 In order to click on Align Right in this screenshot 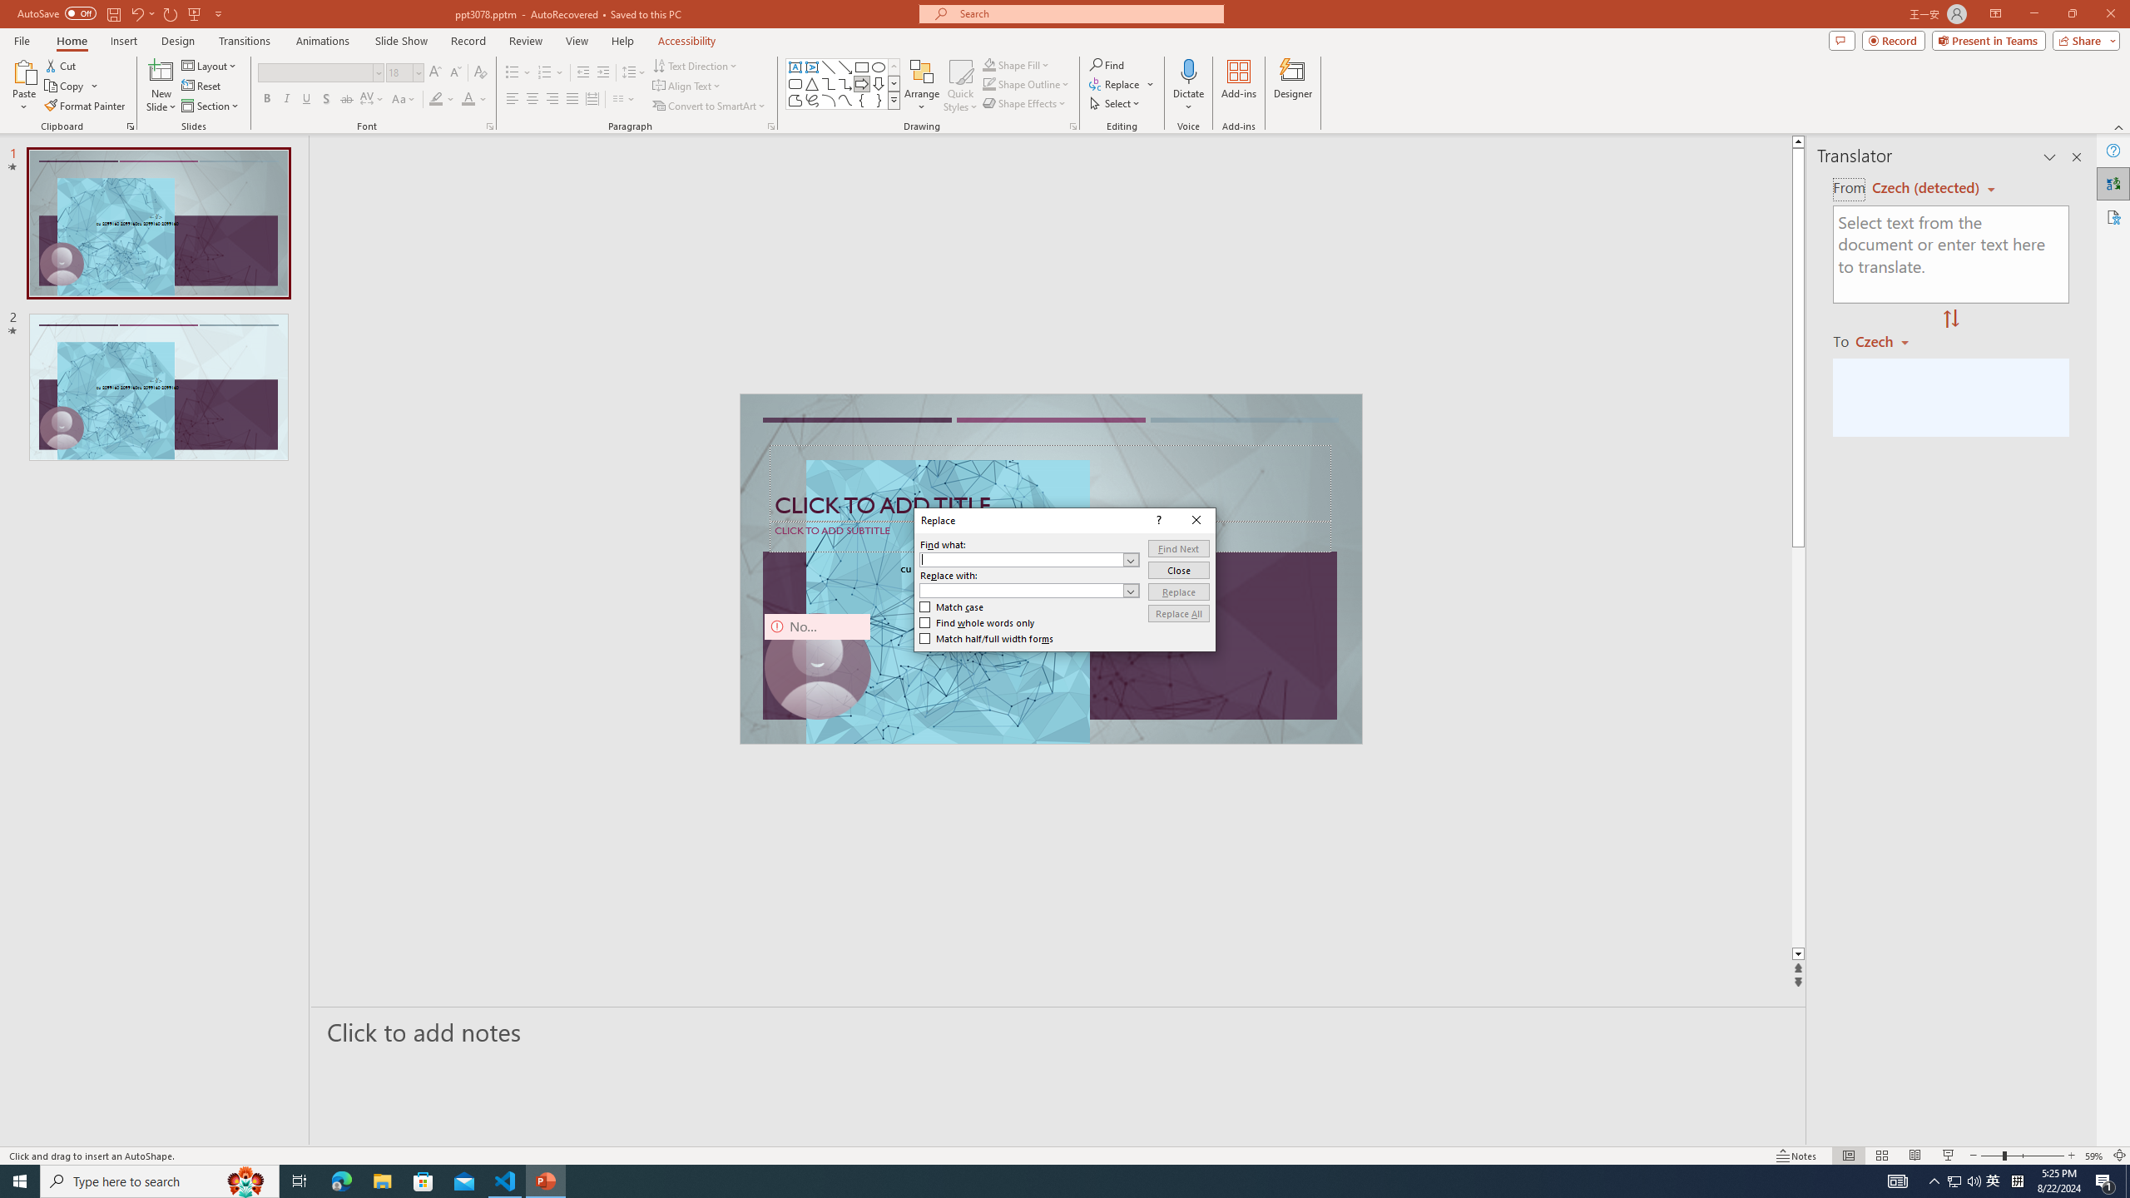, I will do `click(552, 100)`.